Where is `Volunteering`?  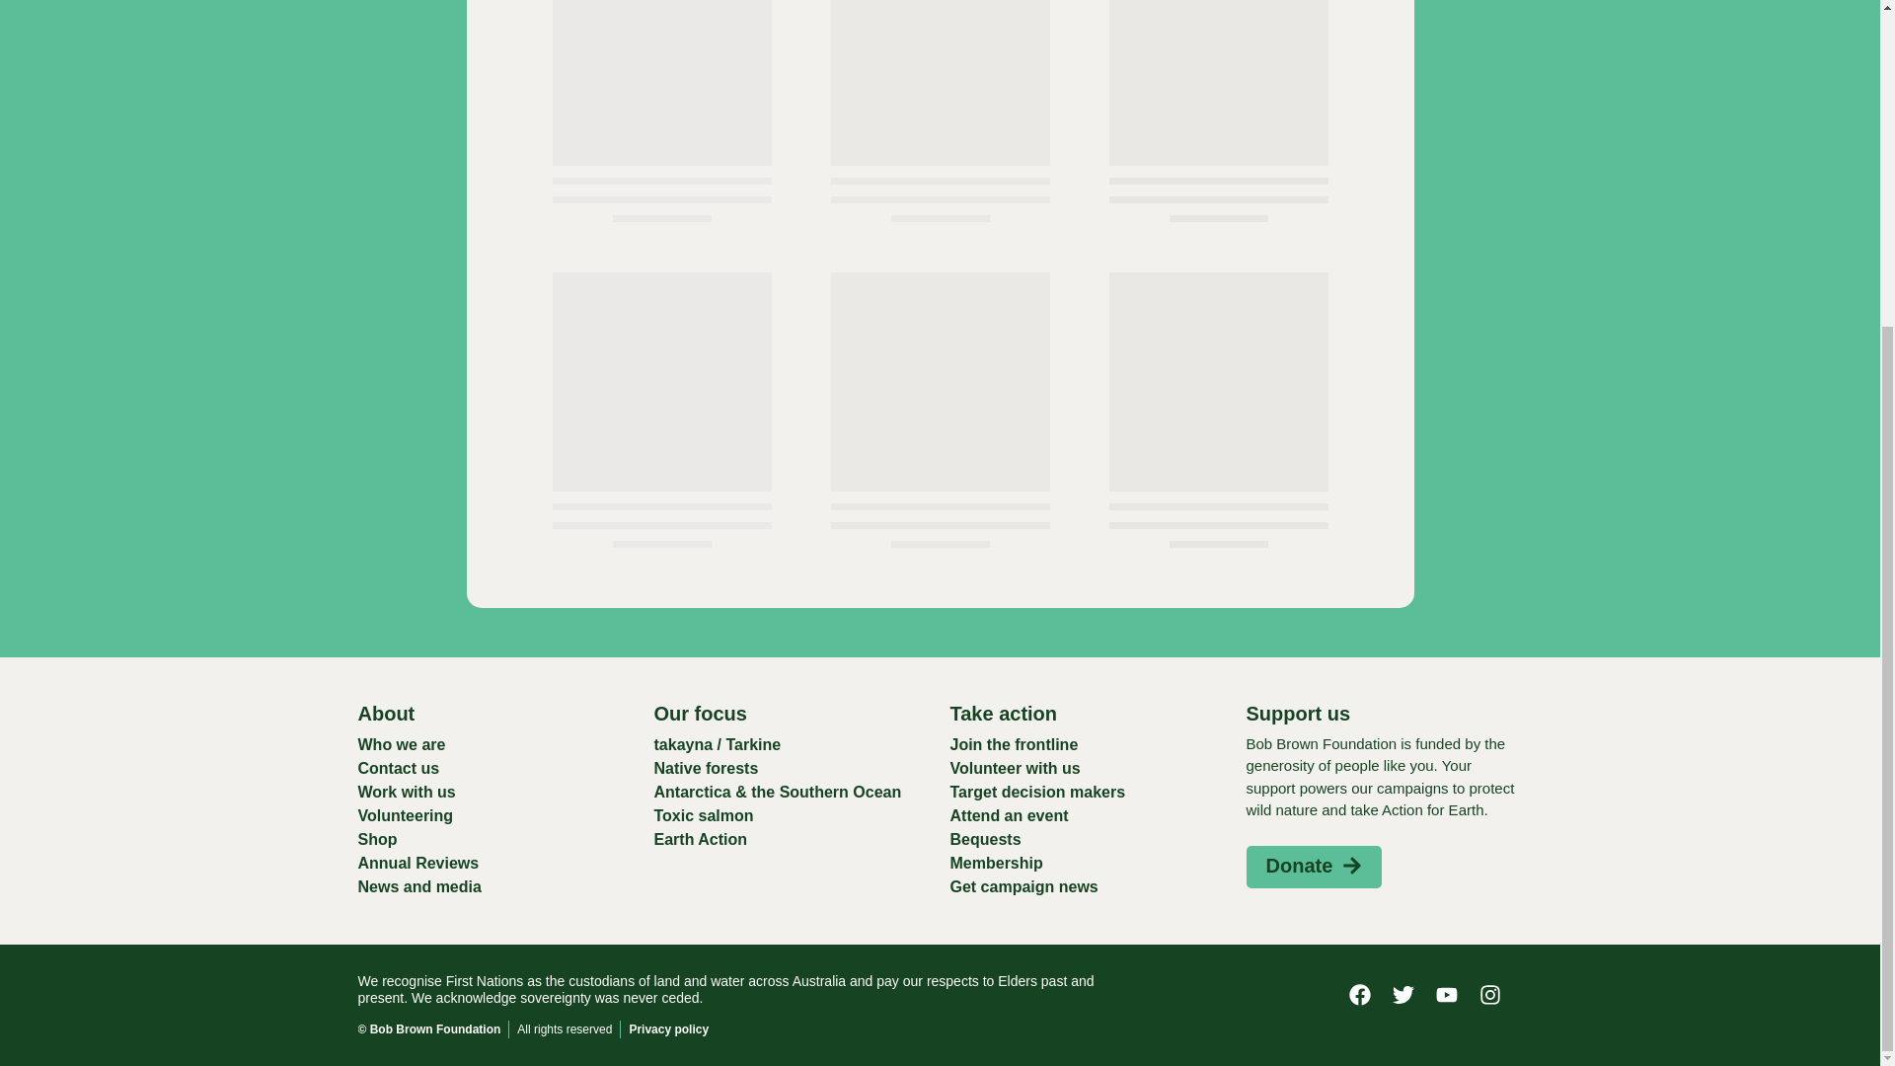
Volunteering is located at coordinates (495, 816).